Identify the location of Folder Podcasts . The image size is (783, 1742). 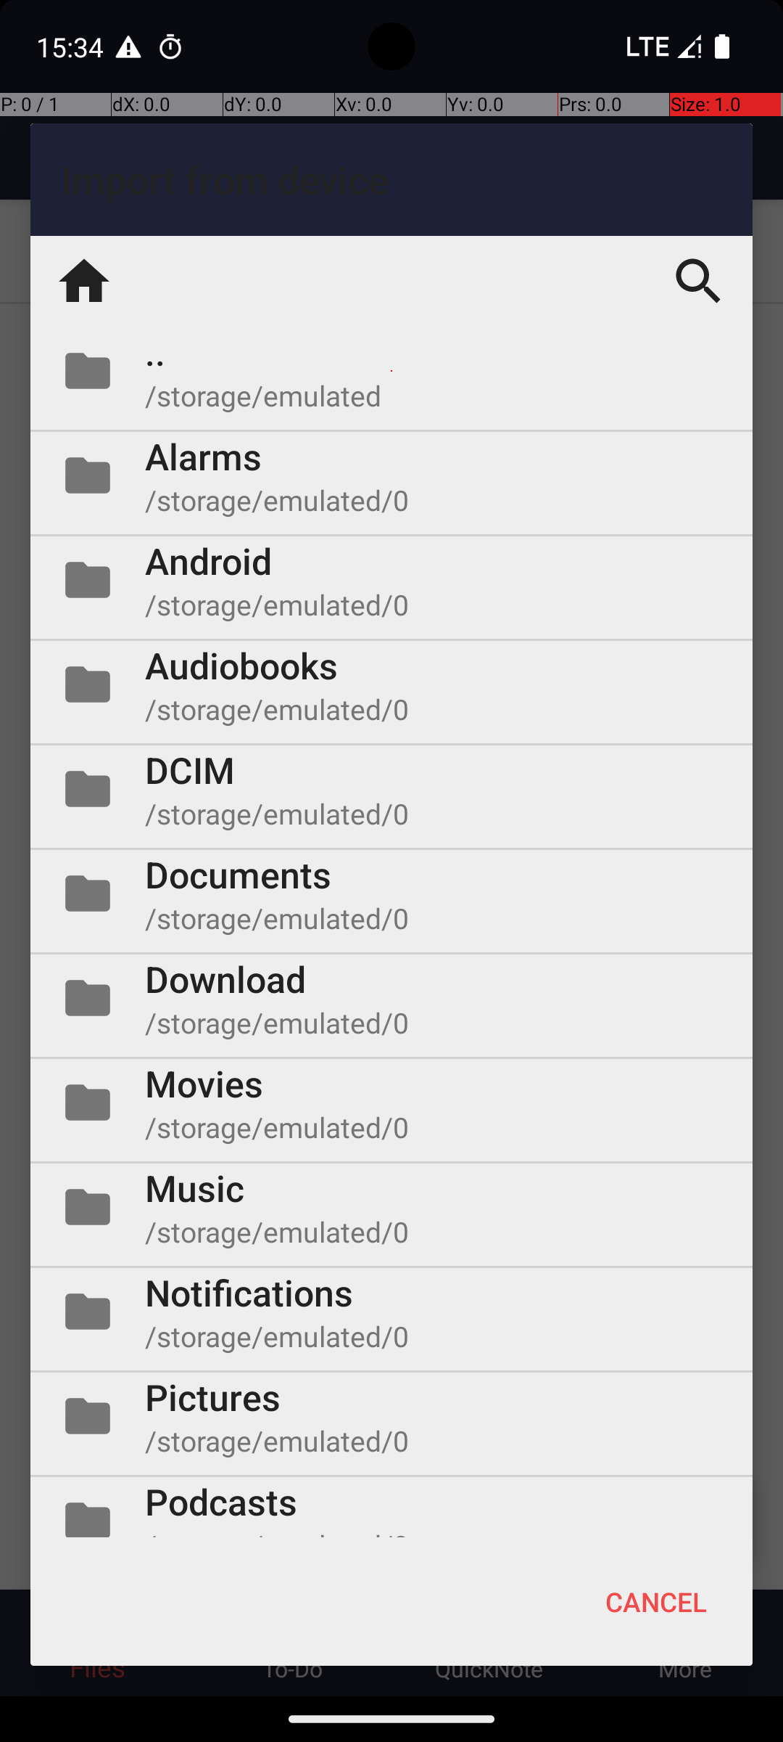
(391, 1507).